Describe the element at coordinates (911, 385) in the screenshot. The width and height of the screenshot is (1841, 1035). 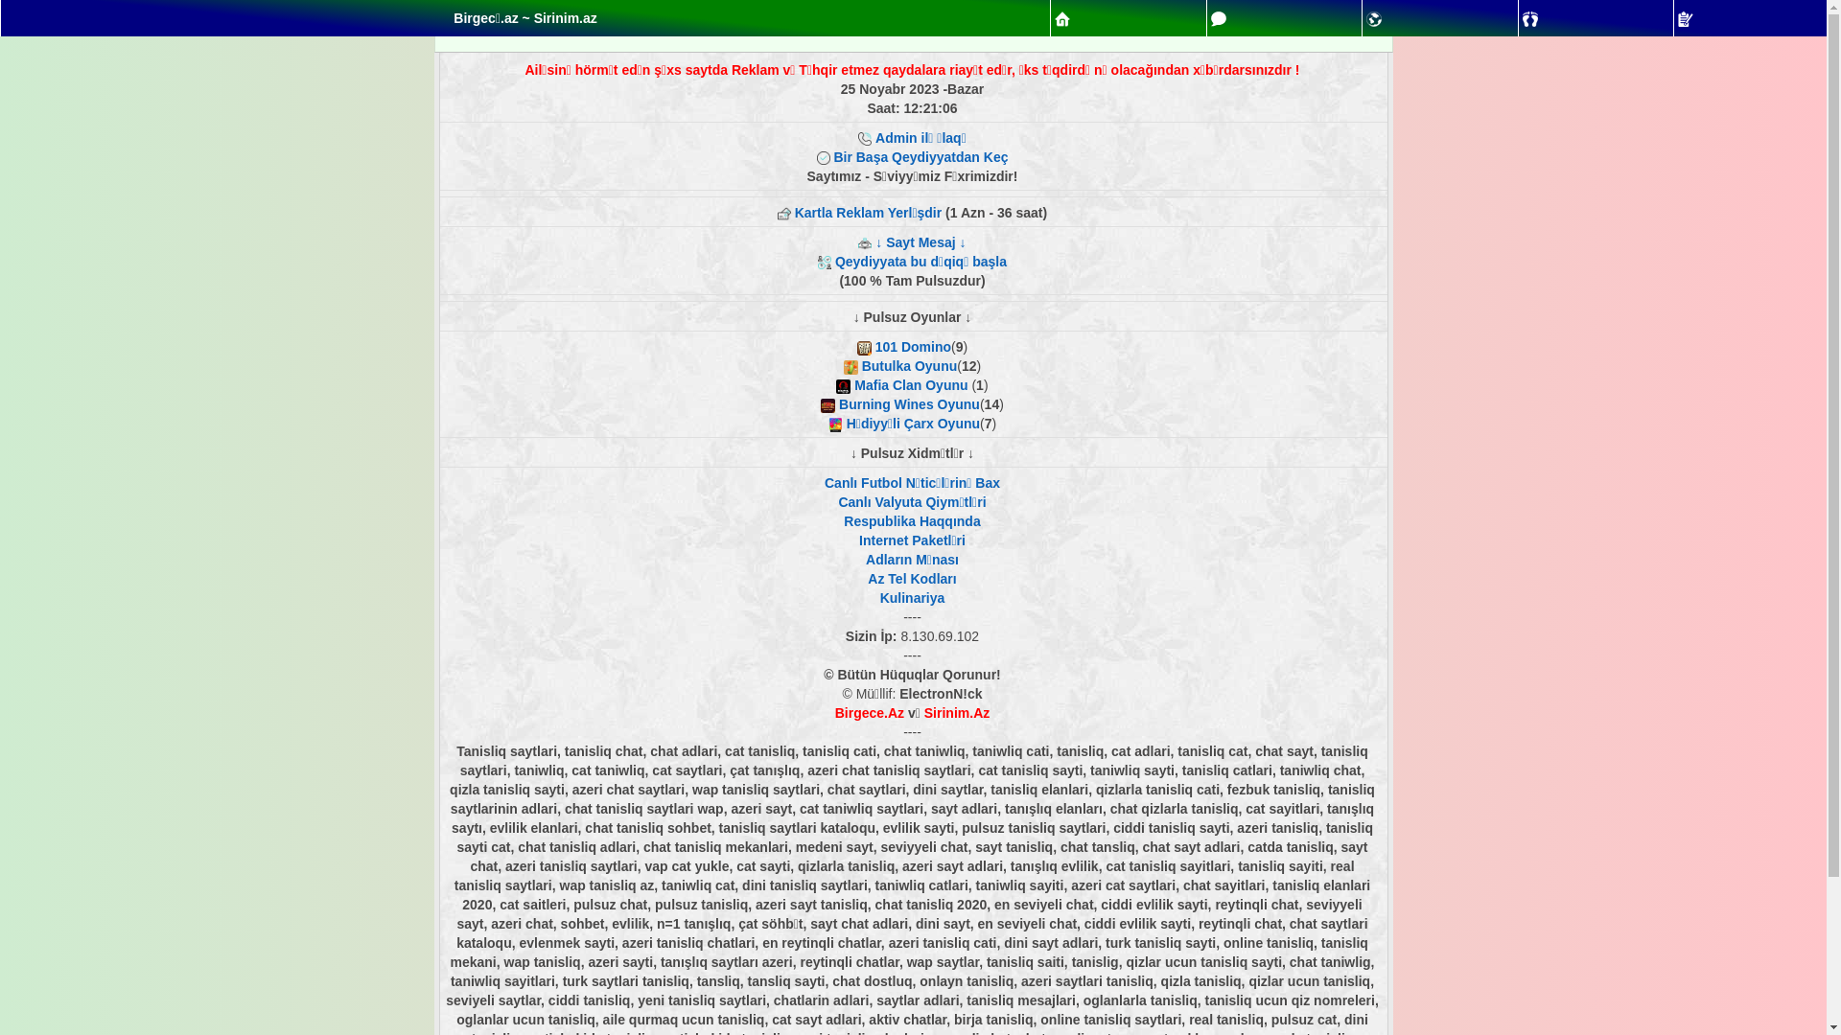
I see `Mafia Clan Oyunu` at that location.